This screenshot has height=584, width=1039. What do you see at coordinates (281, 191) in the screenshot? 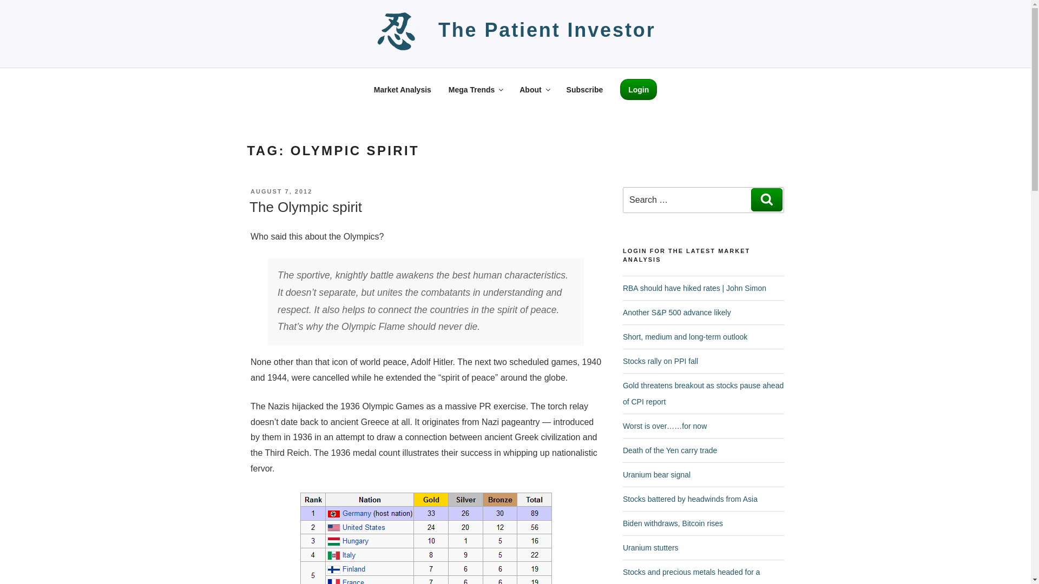
I see `AUGUST 7, 2012` at bounding box center [281, 191].